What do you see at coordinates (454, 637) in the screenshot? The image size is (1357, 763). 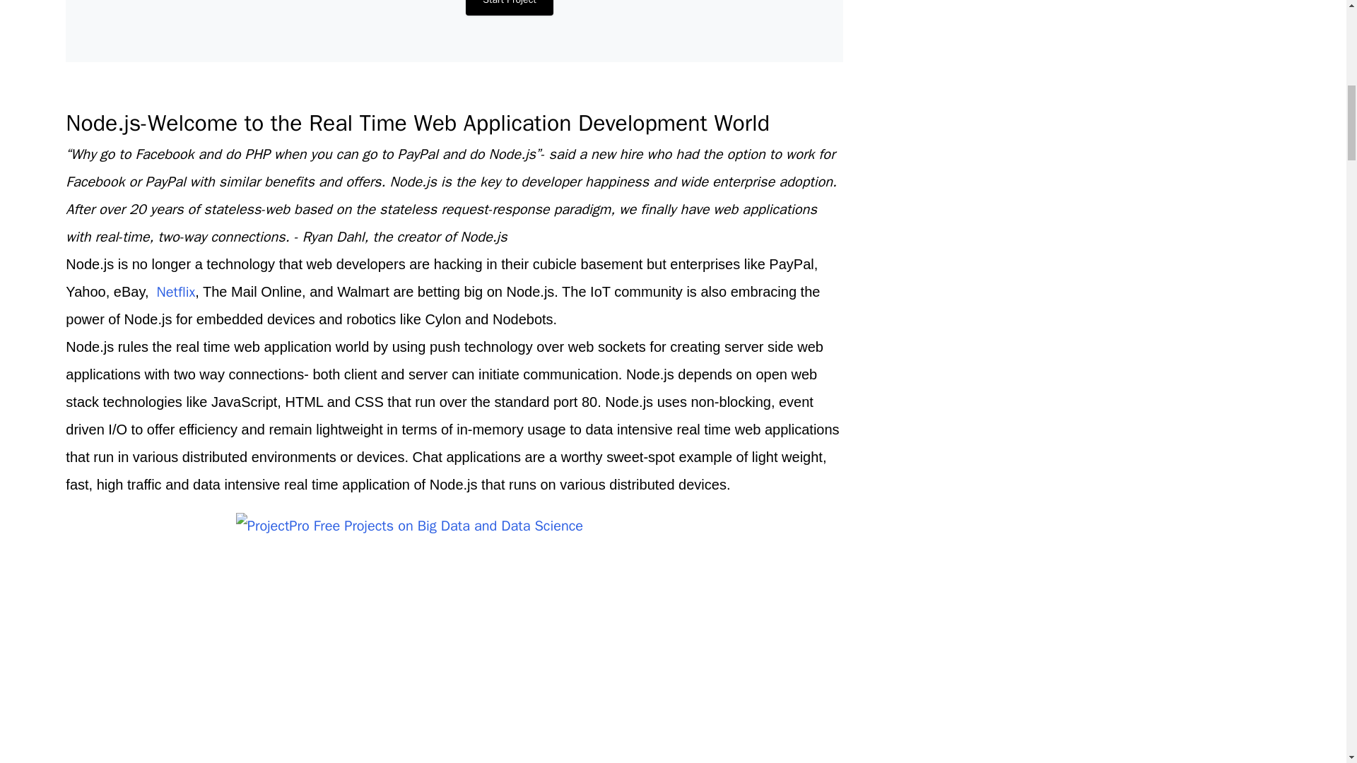 I see `ProjectPro Free Projects on Big Data and Data Science` at bounding box center [454, 637].